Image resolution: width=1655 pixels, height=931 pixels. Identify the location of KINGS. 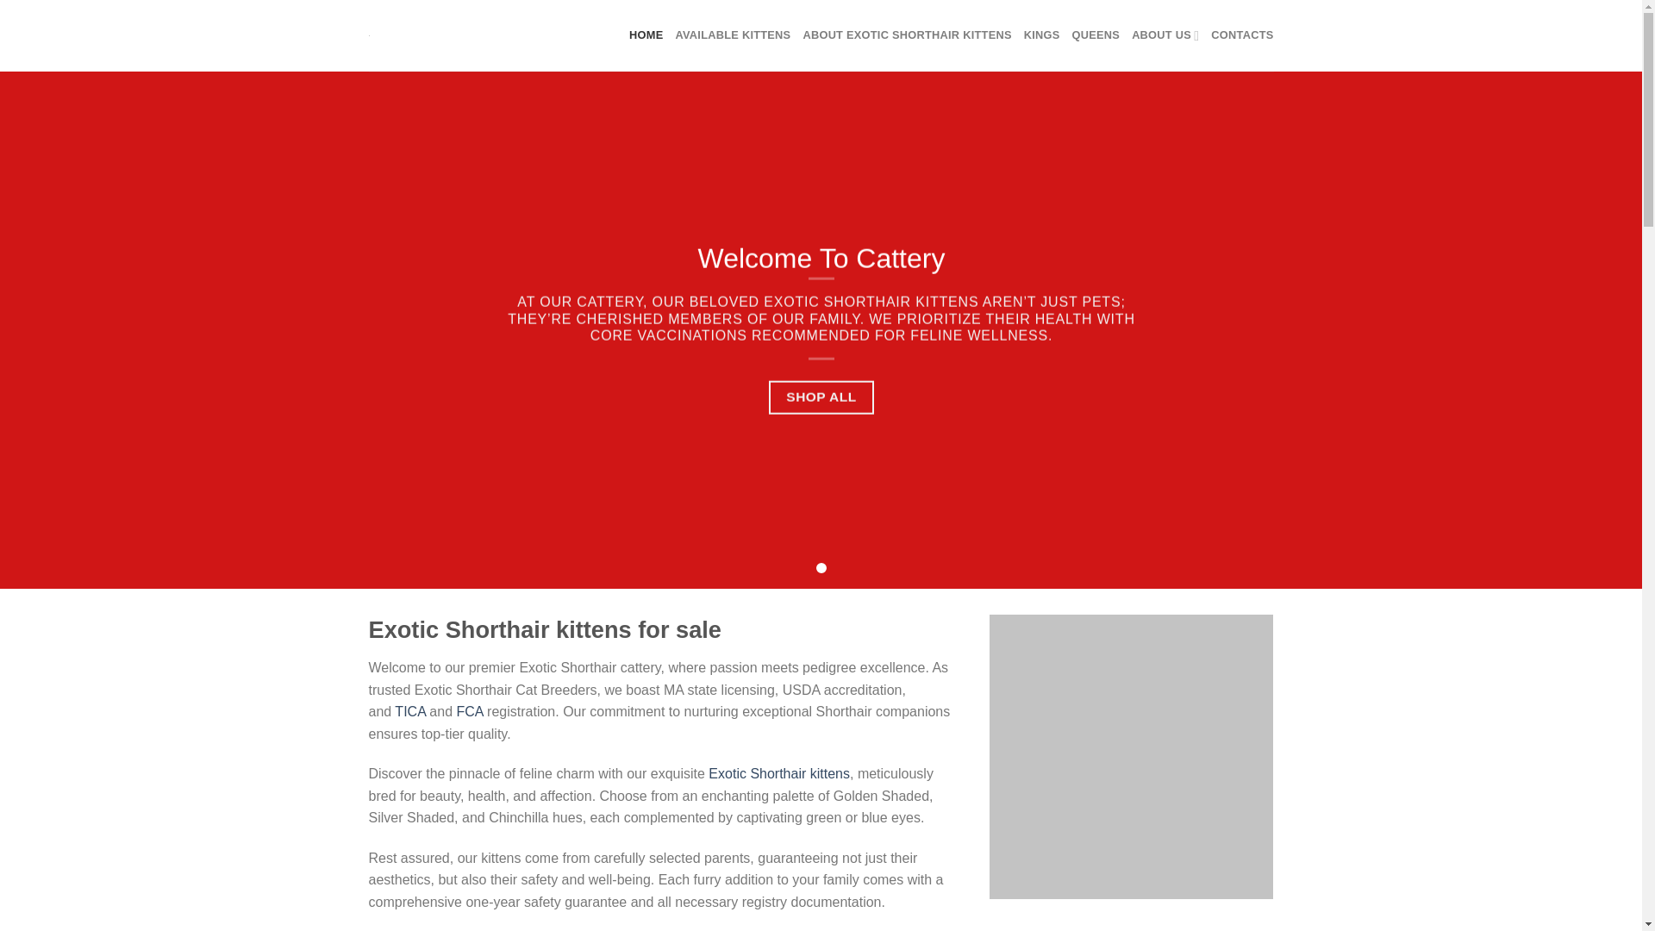
(1042, 34).